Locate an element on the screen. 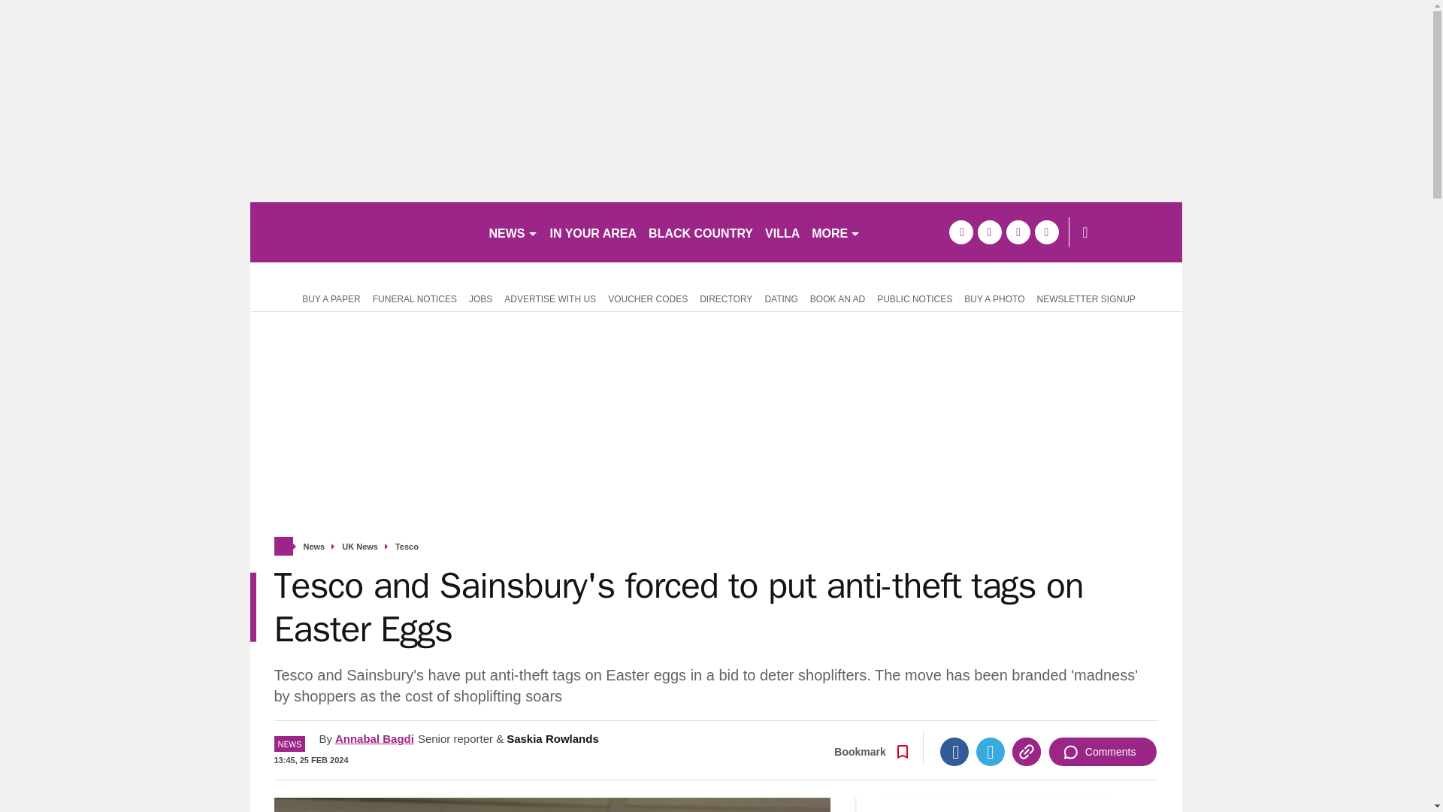  instagram is located at coordinates (1046, 232).